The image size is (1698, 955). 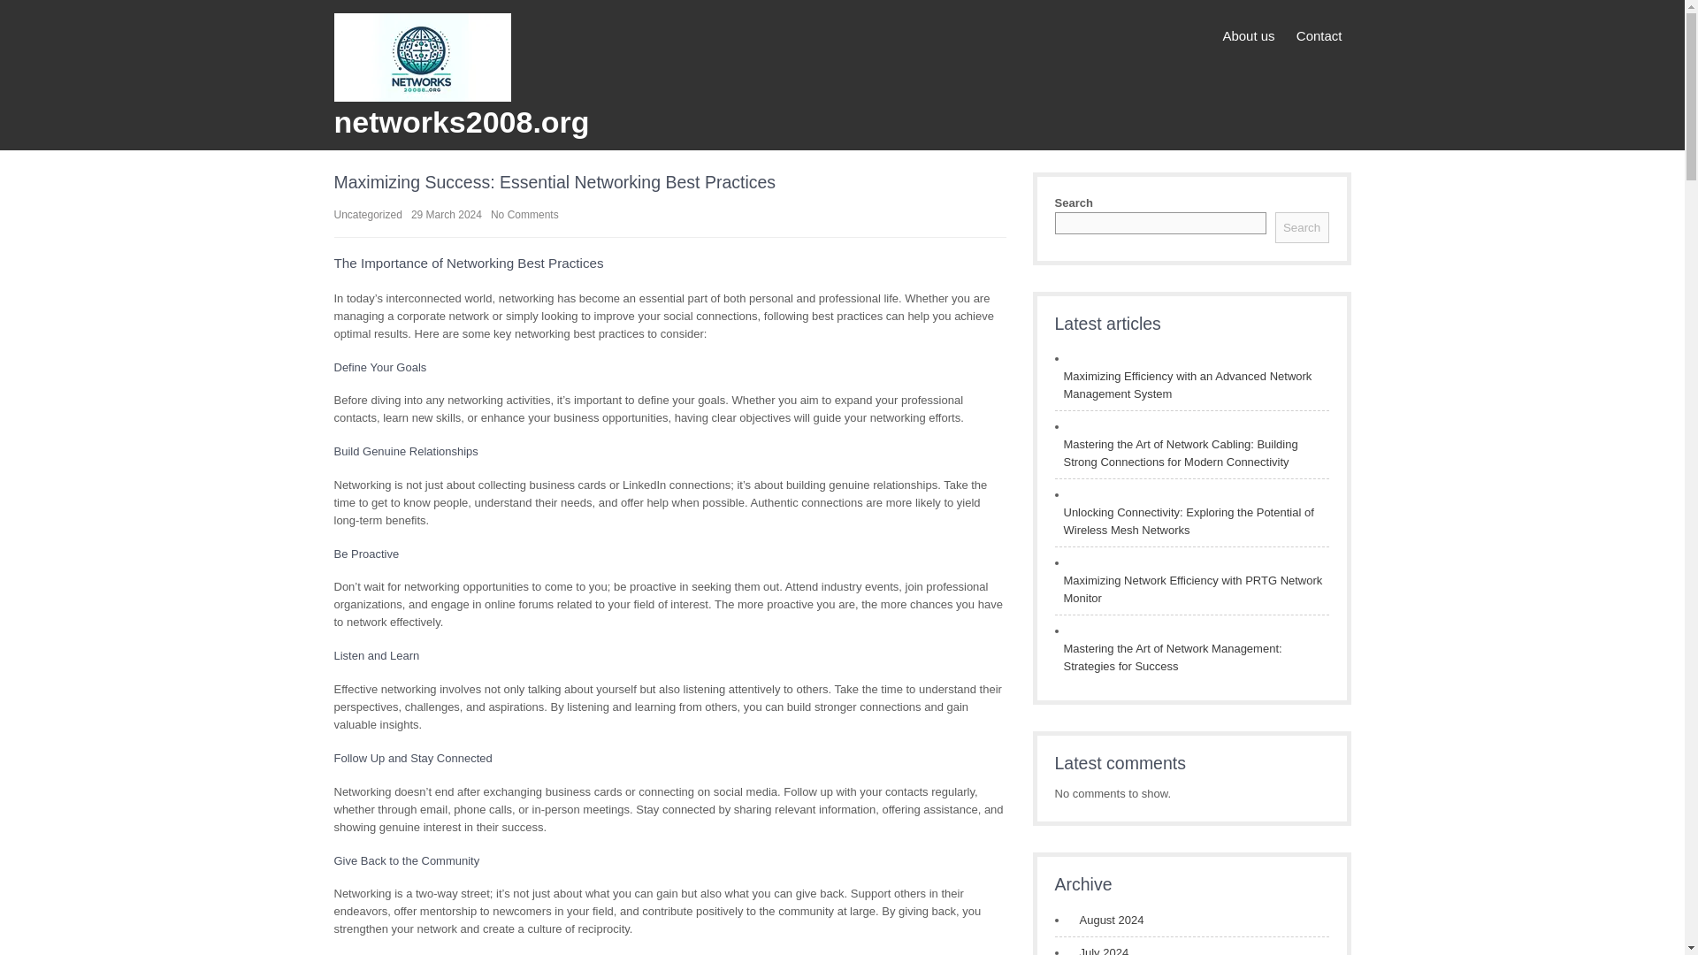 I want to click on Maximizing Network Efficiency with PRTG Network Monitor, so click(x=1190, y=589).